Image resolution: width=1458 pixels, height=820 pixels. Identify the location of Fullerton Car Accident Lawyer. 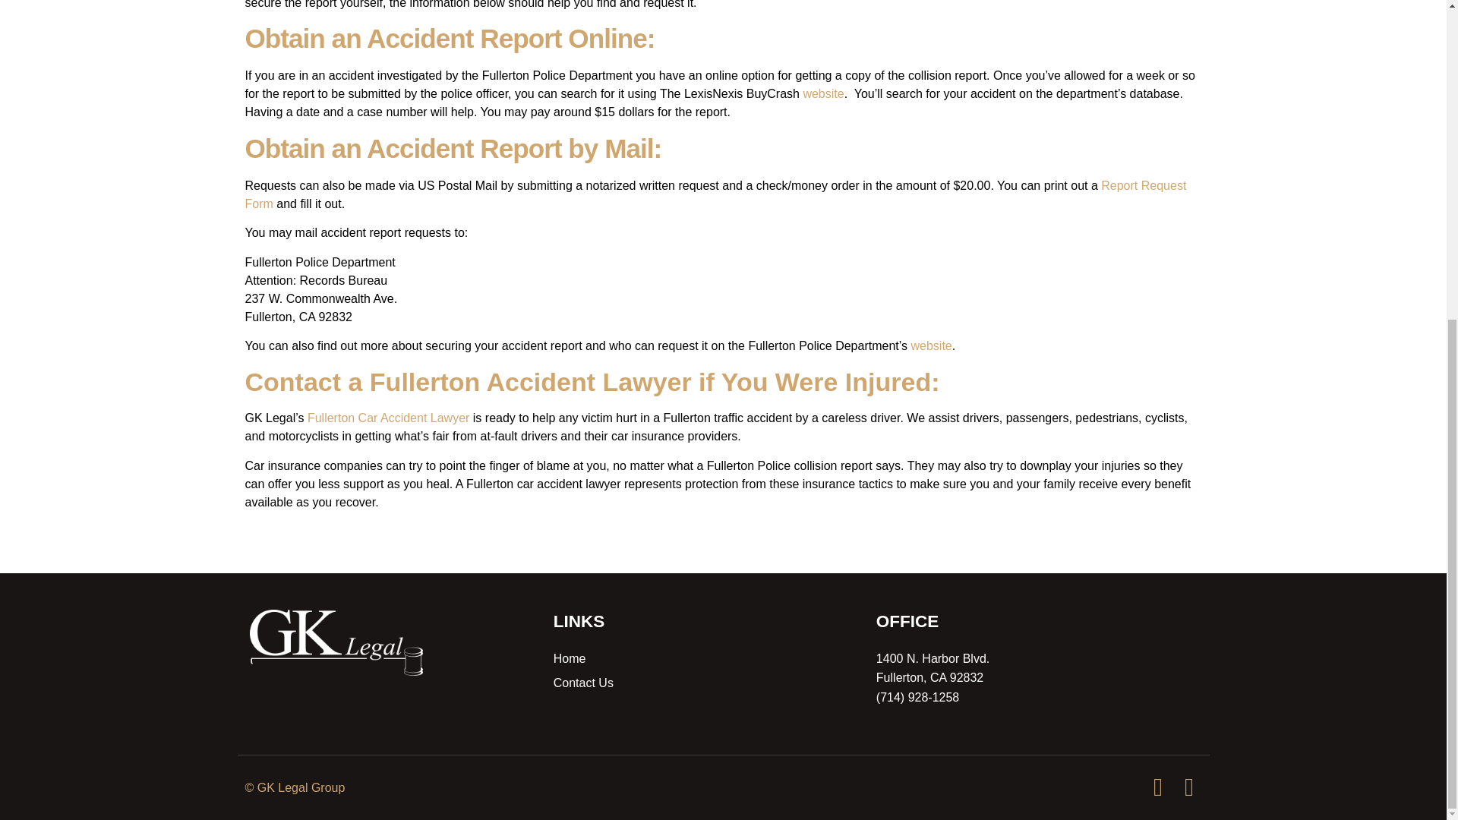
(389, 418).